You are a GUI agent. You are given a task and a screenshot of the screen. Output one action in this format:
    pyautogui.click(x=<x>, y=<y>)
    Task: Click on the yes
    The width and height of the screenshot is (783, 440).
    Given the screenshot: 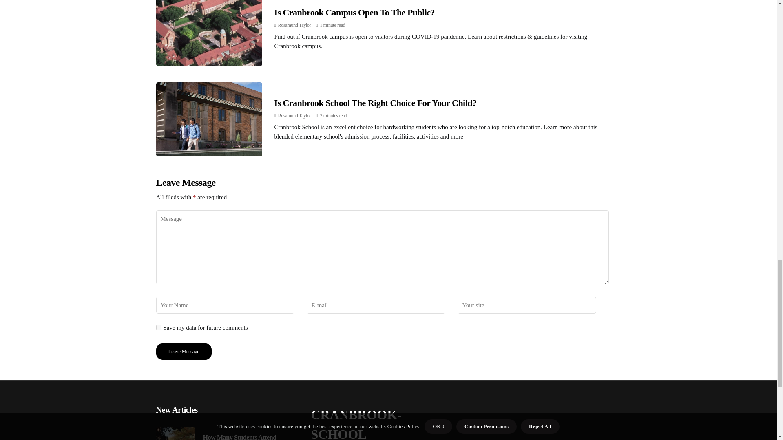 What is the action you would take?
    pyautogui.click(x=158, y=328)
    